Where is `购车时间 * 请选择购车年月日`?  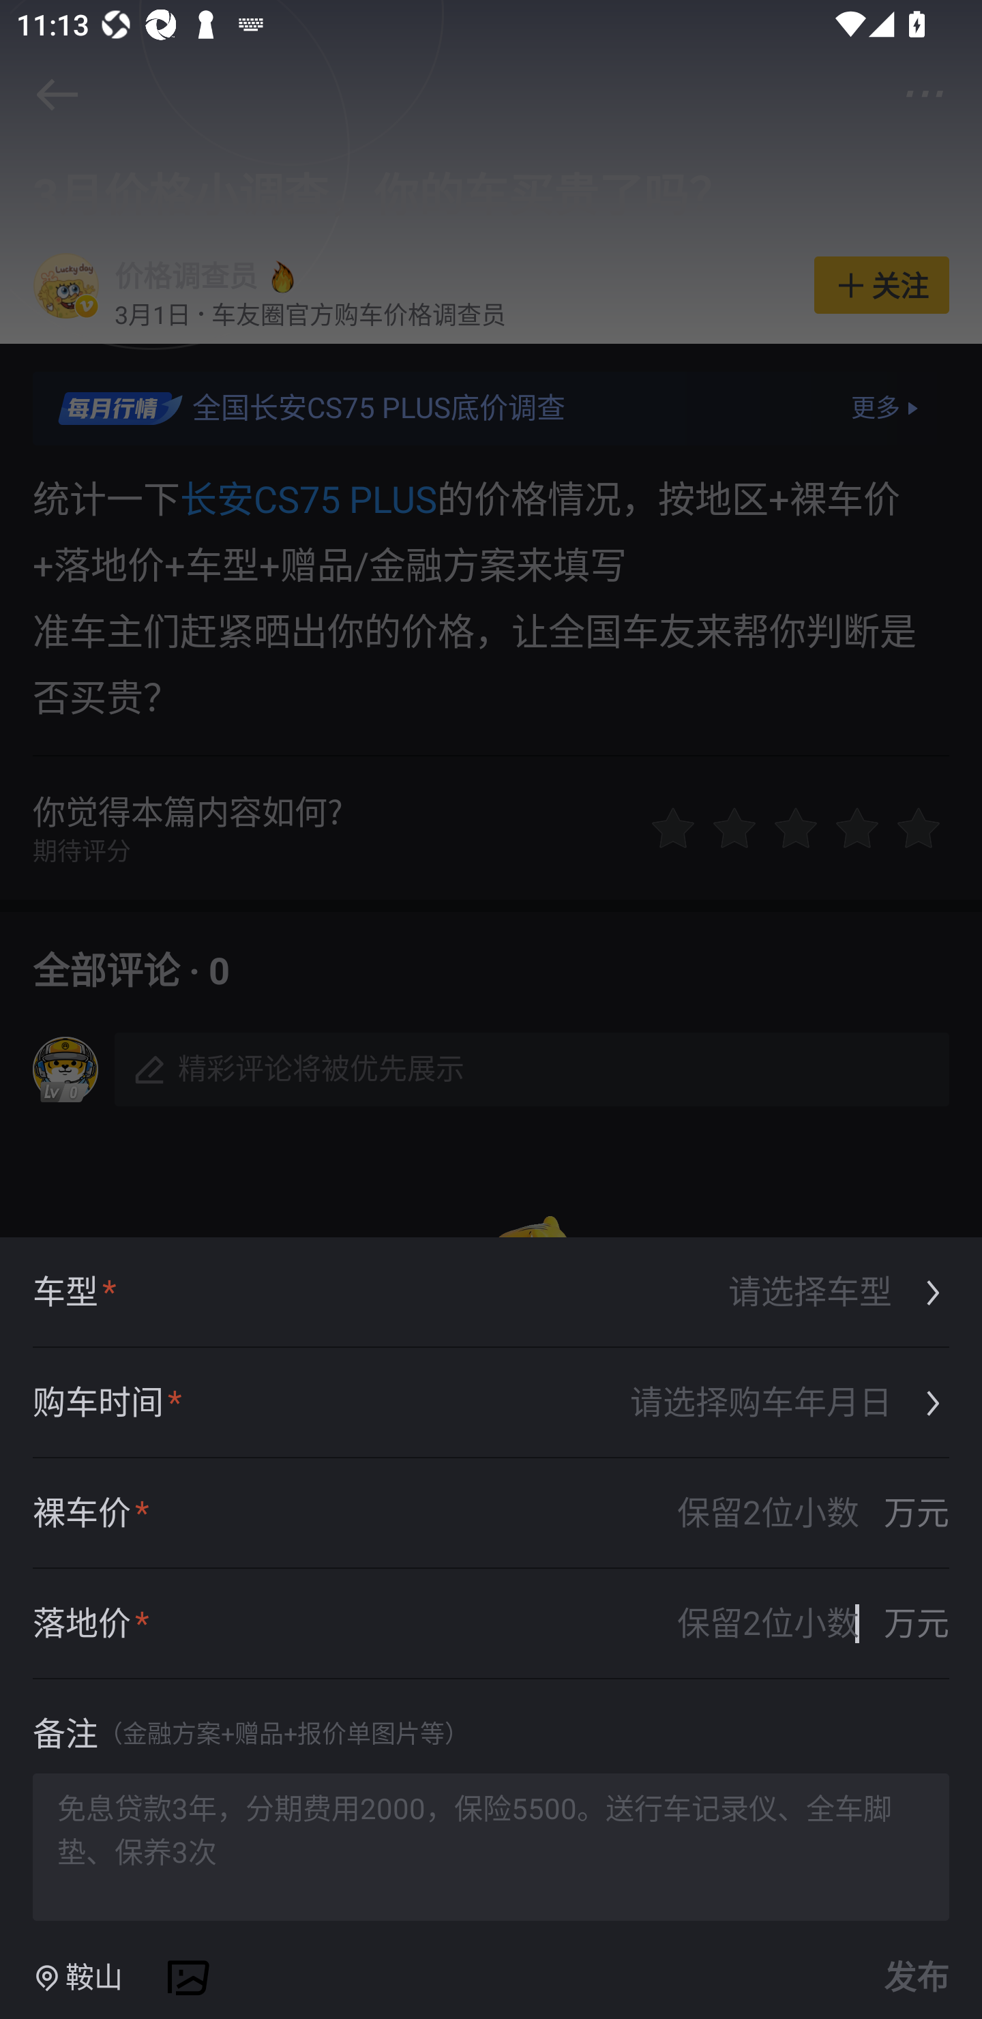
购车时间 * 请选择购车年月日 is located at coordinates (491, 1403).